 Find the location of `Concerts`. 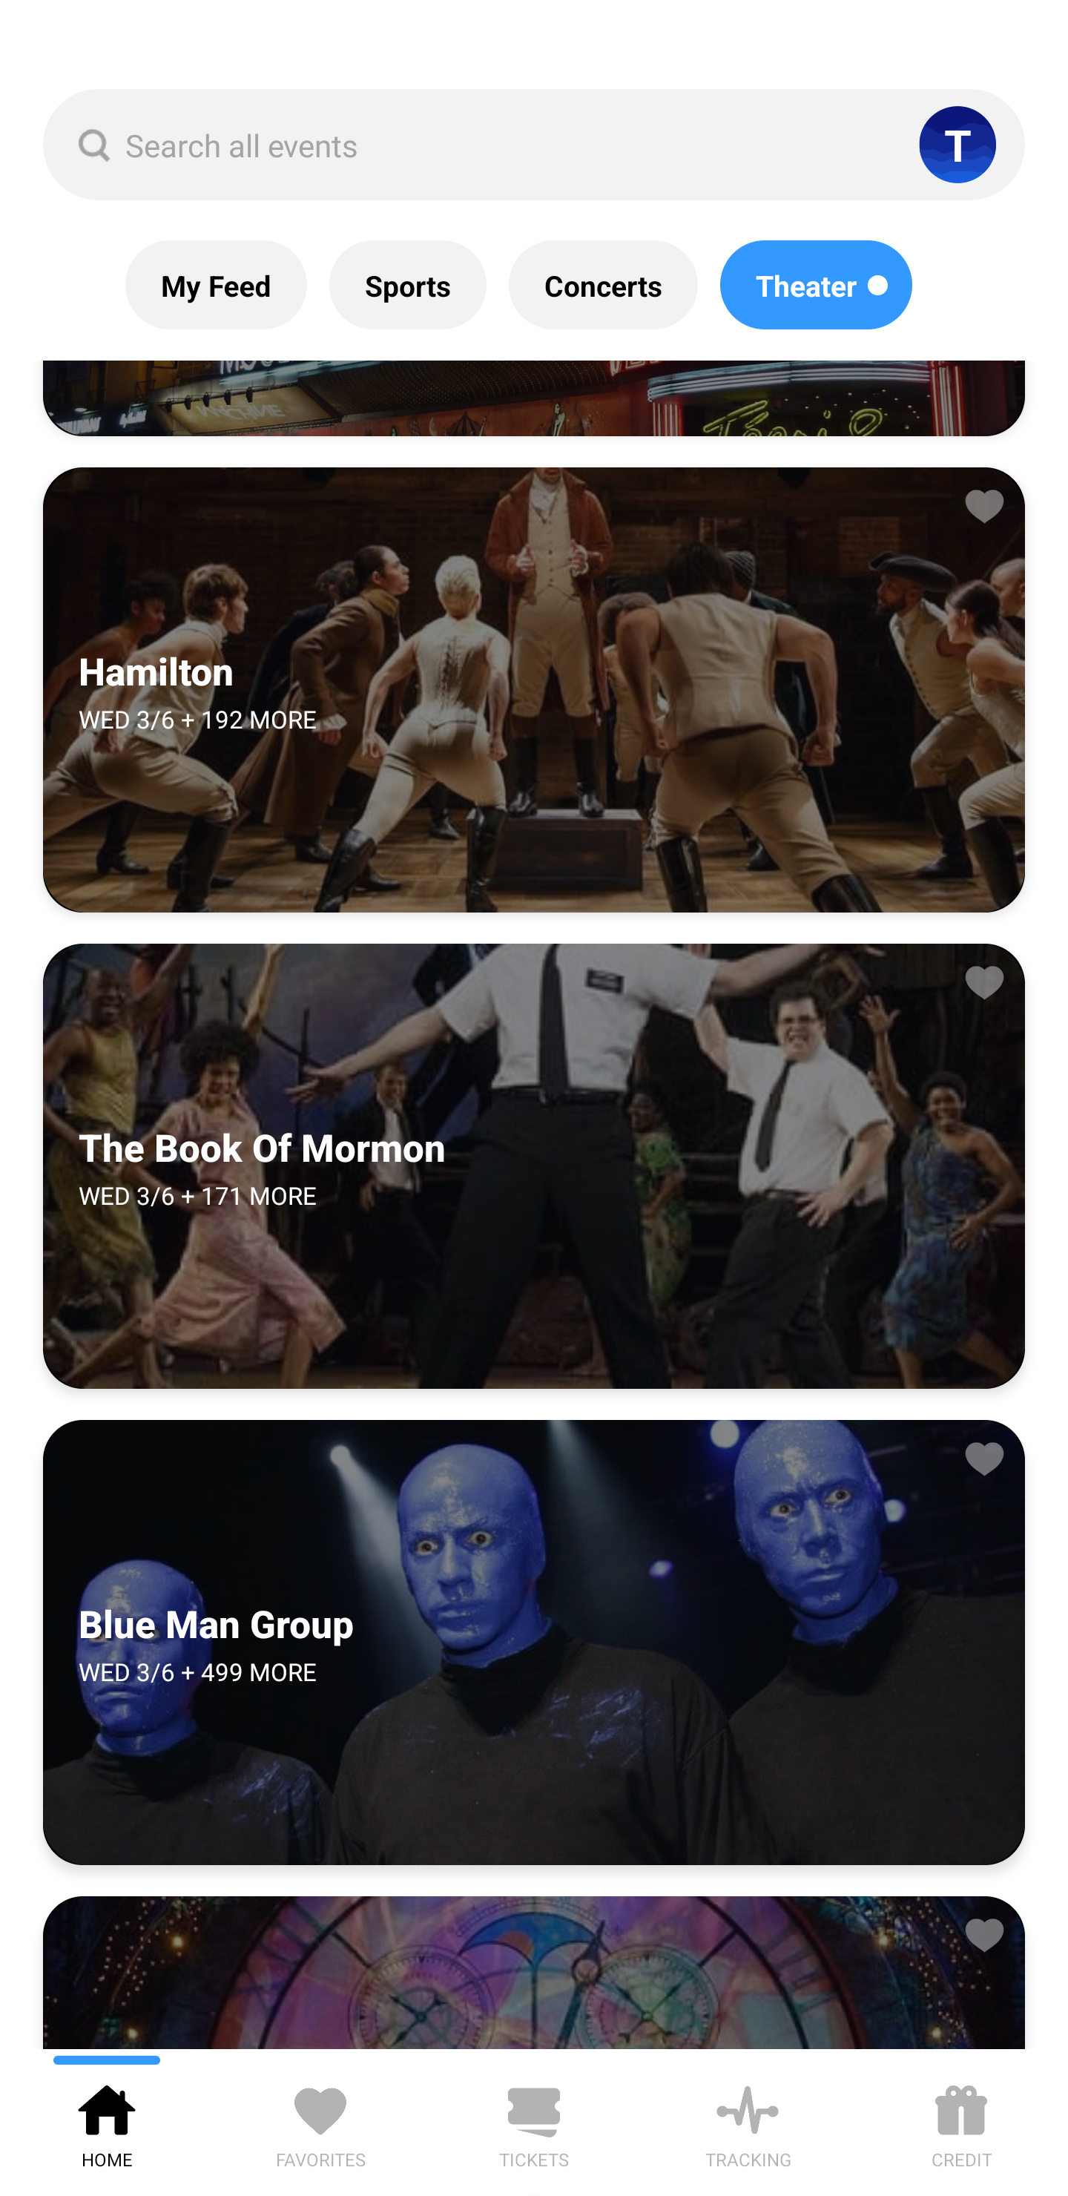

Concerts is located at coordinates (602, 284).